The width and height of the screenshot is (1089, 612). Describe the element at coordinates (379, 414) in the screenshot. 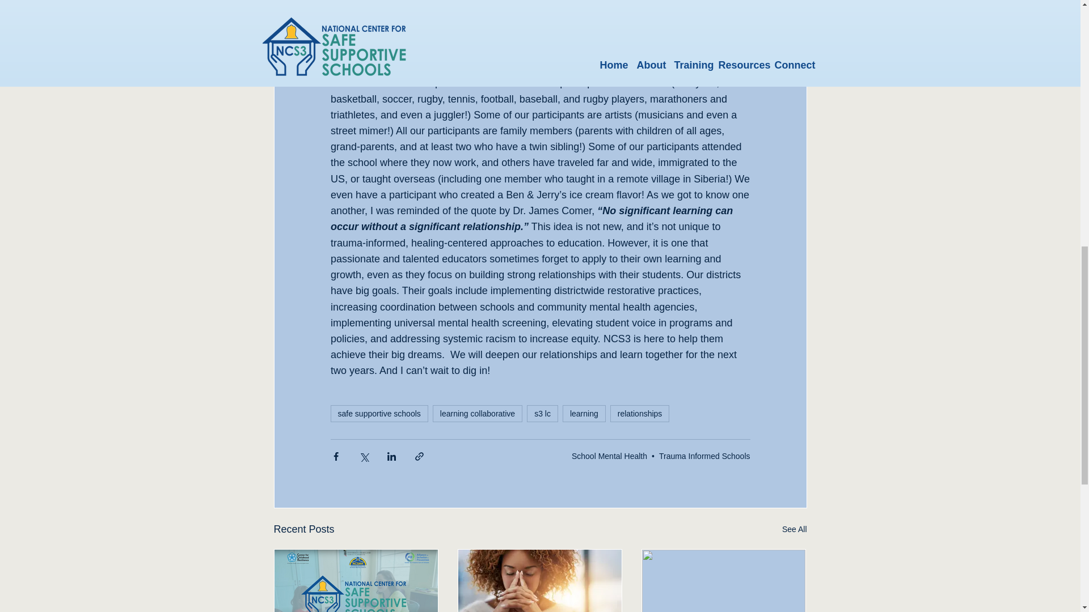

I see `safe supportive schools` at that location.